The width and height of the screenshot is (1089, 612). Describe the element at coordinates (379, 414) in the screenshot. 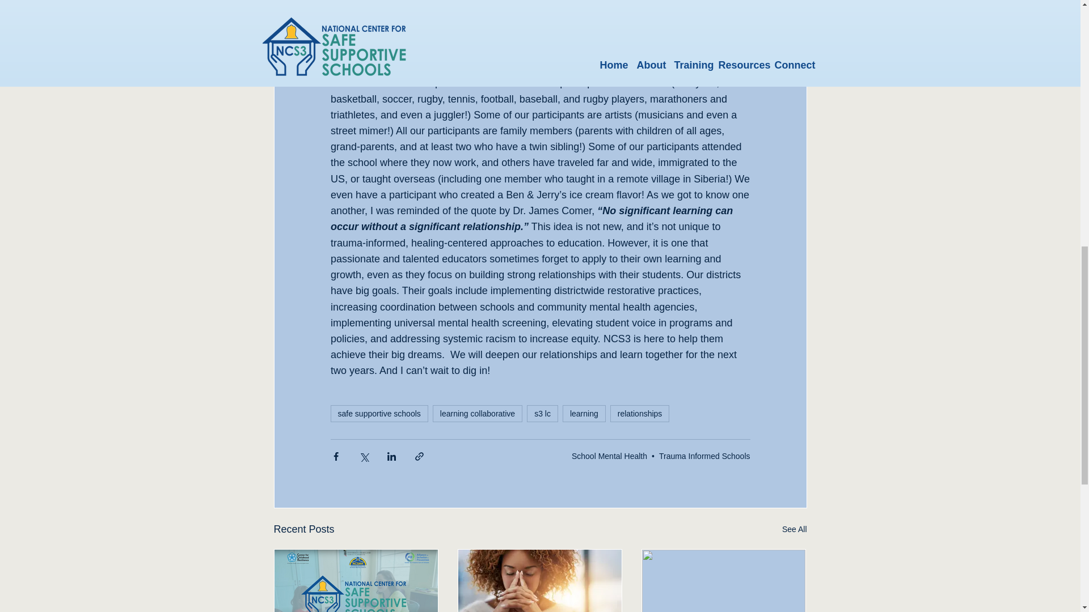

I see `safe supportive schools` at that location.